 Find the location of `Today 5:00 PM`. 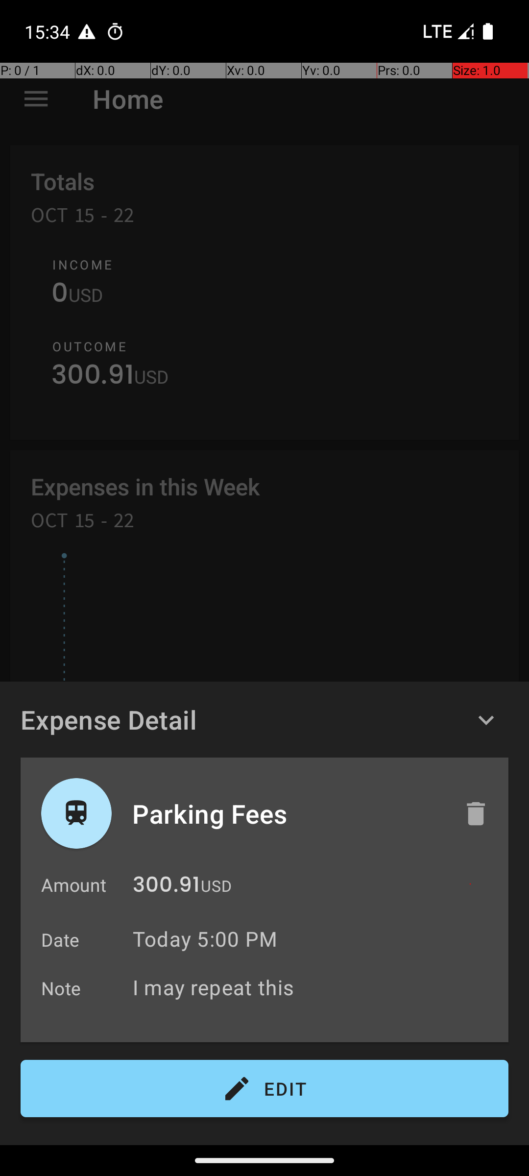

Today 5:00 PM is located at coordinates (205, 939).